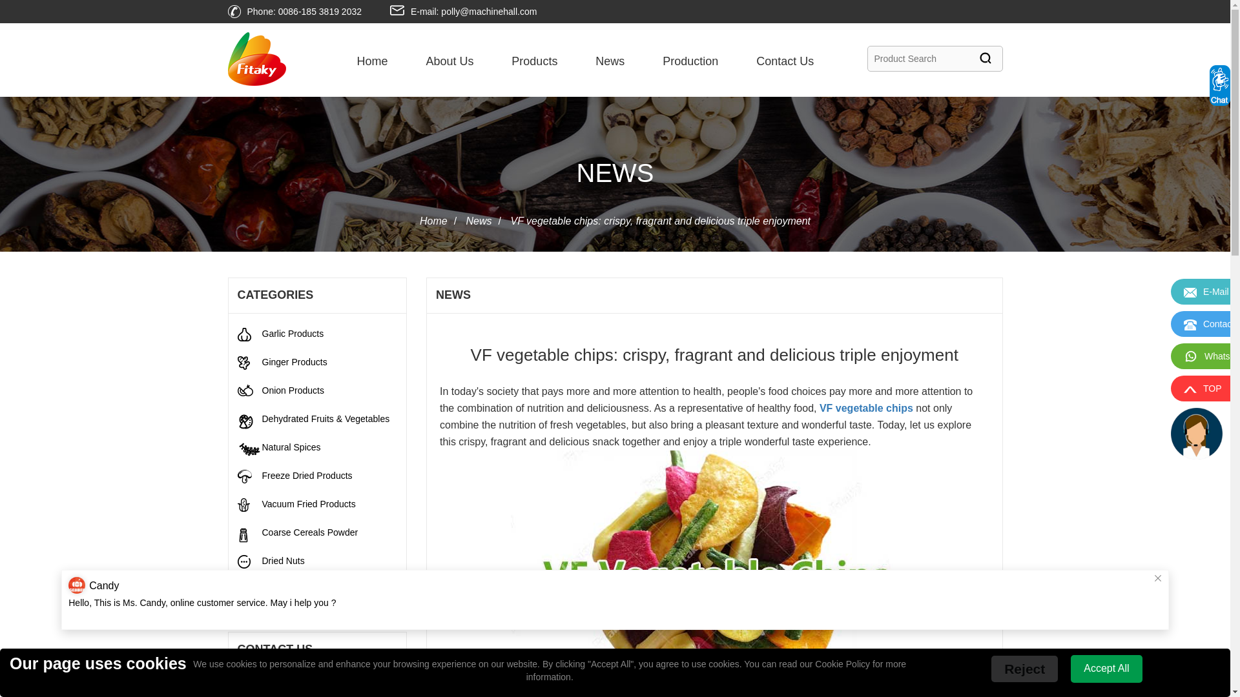  I want to click on News, so click(610, 61).